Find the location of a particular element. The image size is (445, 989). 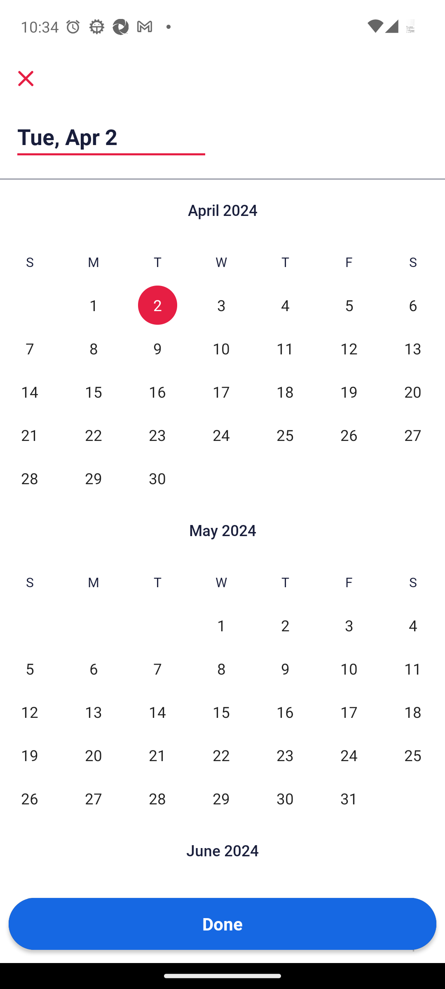

2 Thu, May 2, Not Selected is located at coordinates (285, 625).